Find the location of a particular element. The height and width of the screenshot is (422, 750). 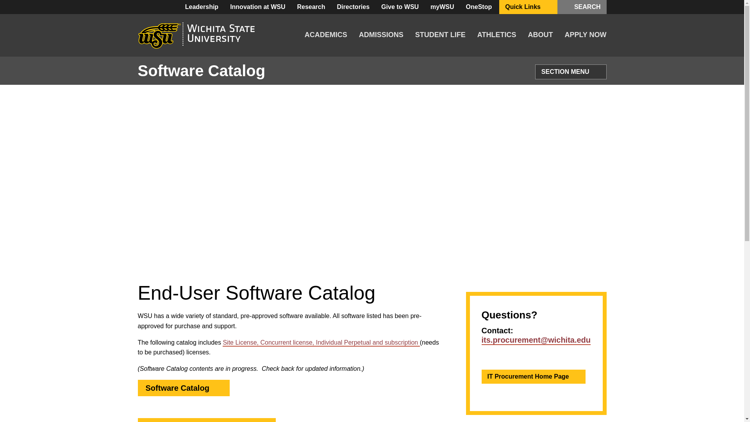

myWSU is located at coordinates (442, 7).